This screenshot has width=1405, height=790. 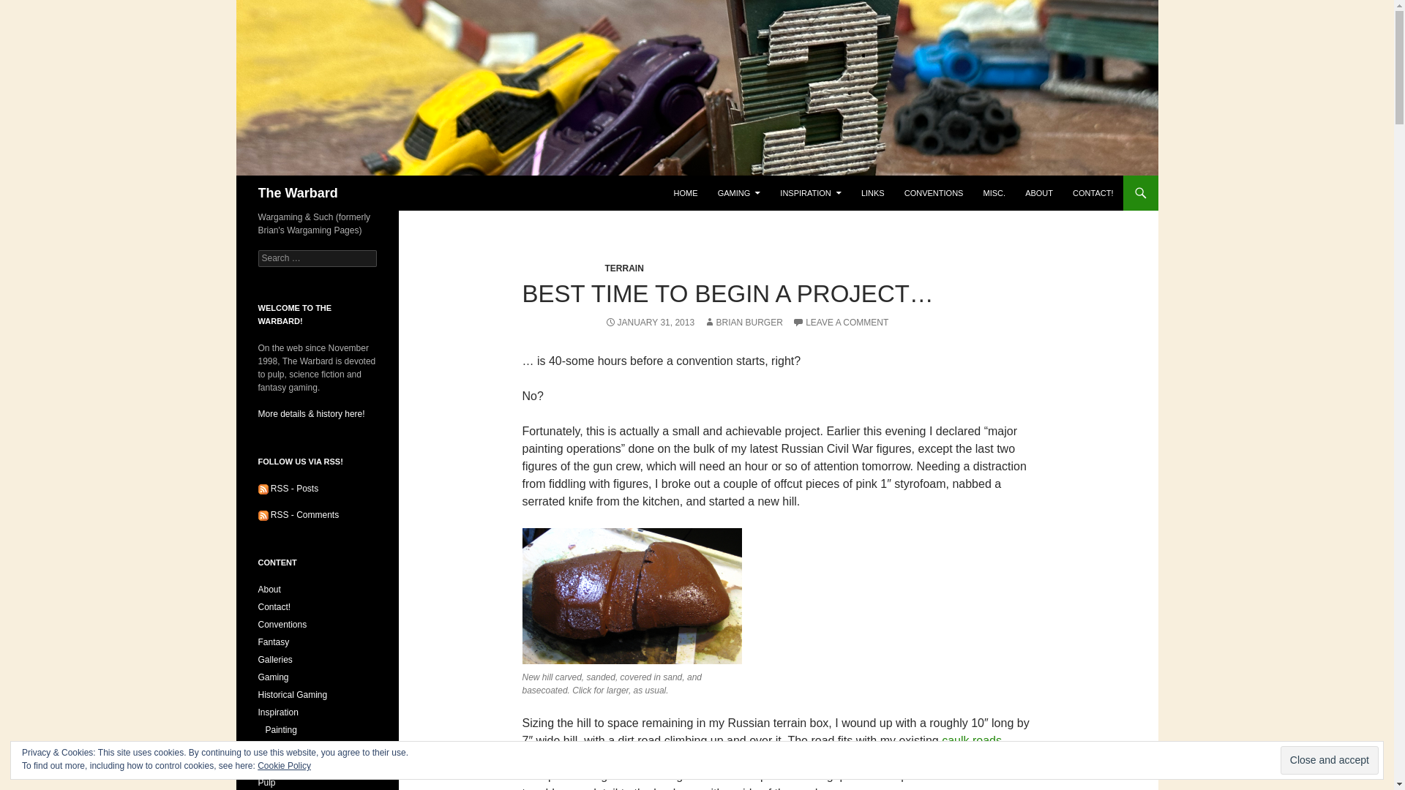 What do you see at coordinates (297, 514) in the screenshot?
I see `Subscribe to comments` at bounding box center [297, 514].